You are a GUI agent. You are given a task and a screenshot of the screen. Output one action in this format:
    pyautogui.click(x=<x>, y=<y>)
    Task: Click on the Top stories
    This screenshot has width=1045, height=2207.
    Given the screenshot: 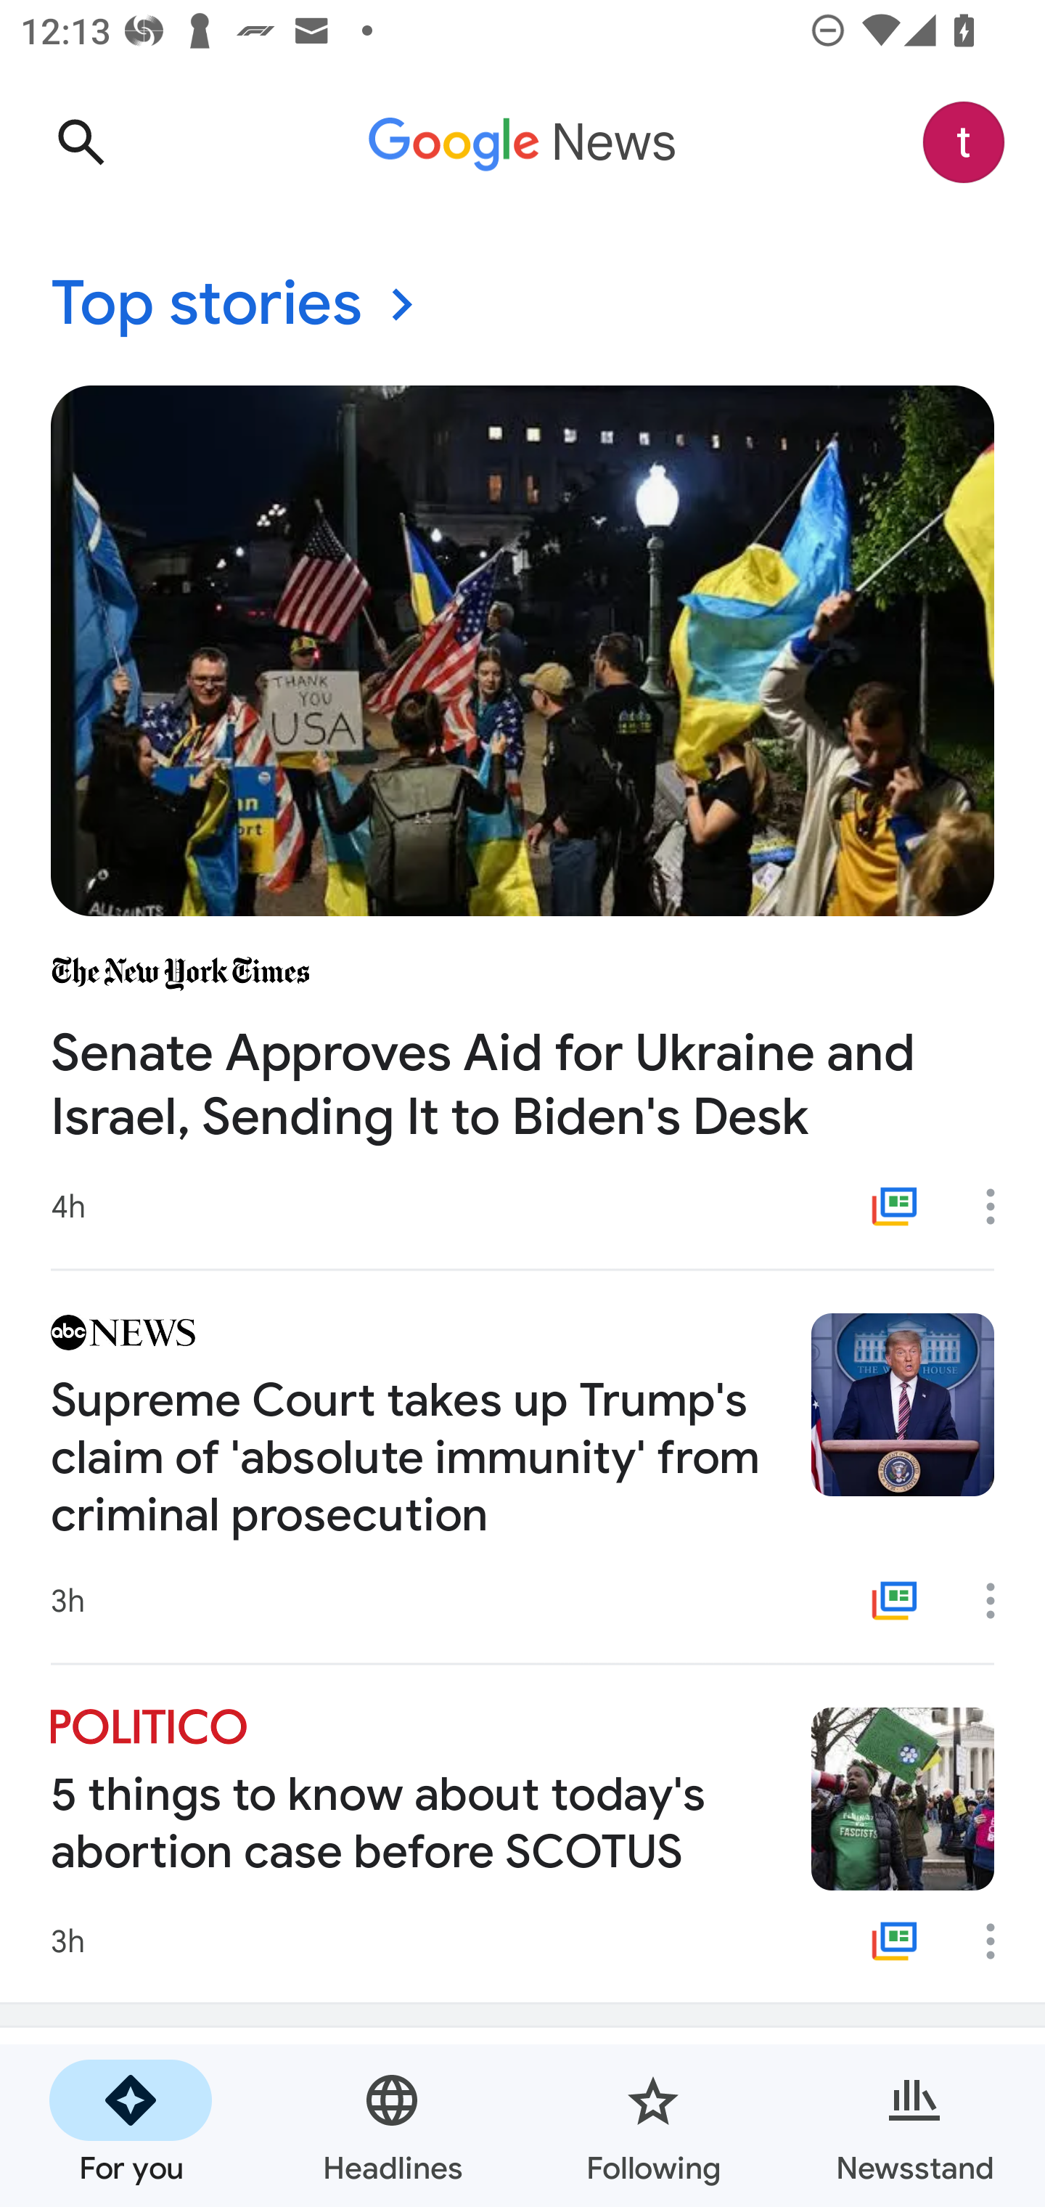 What is the action you would take?
    pyautogui.click(x=522, y=305)
    